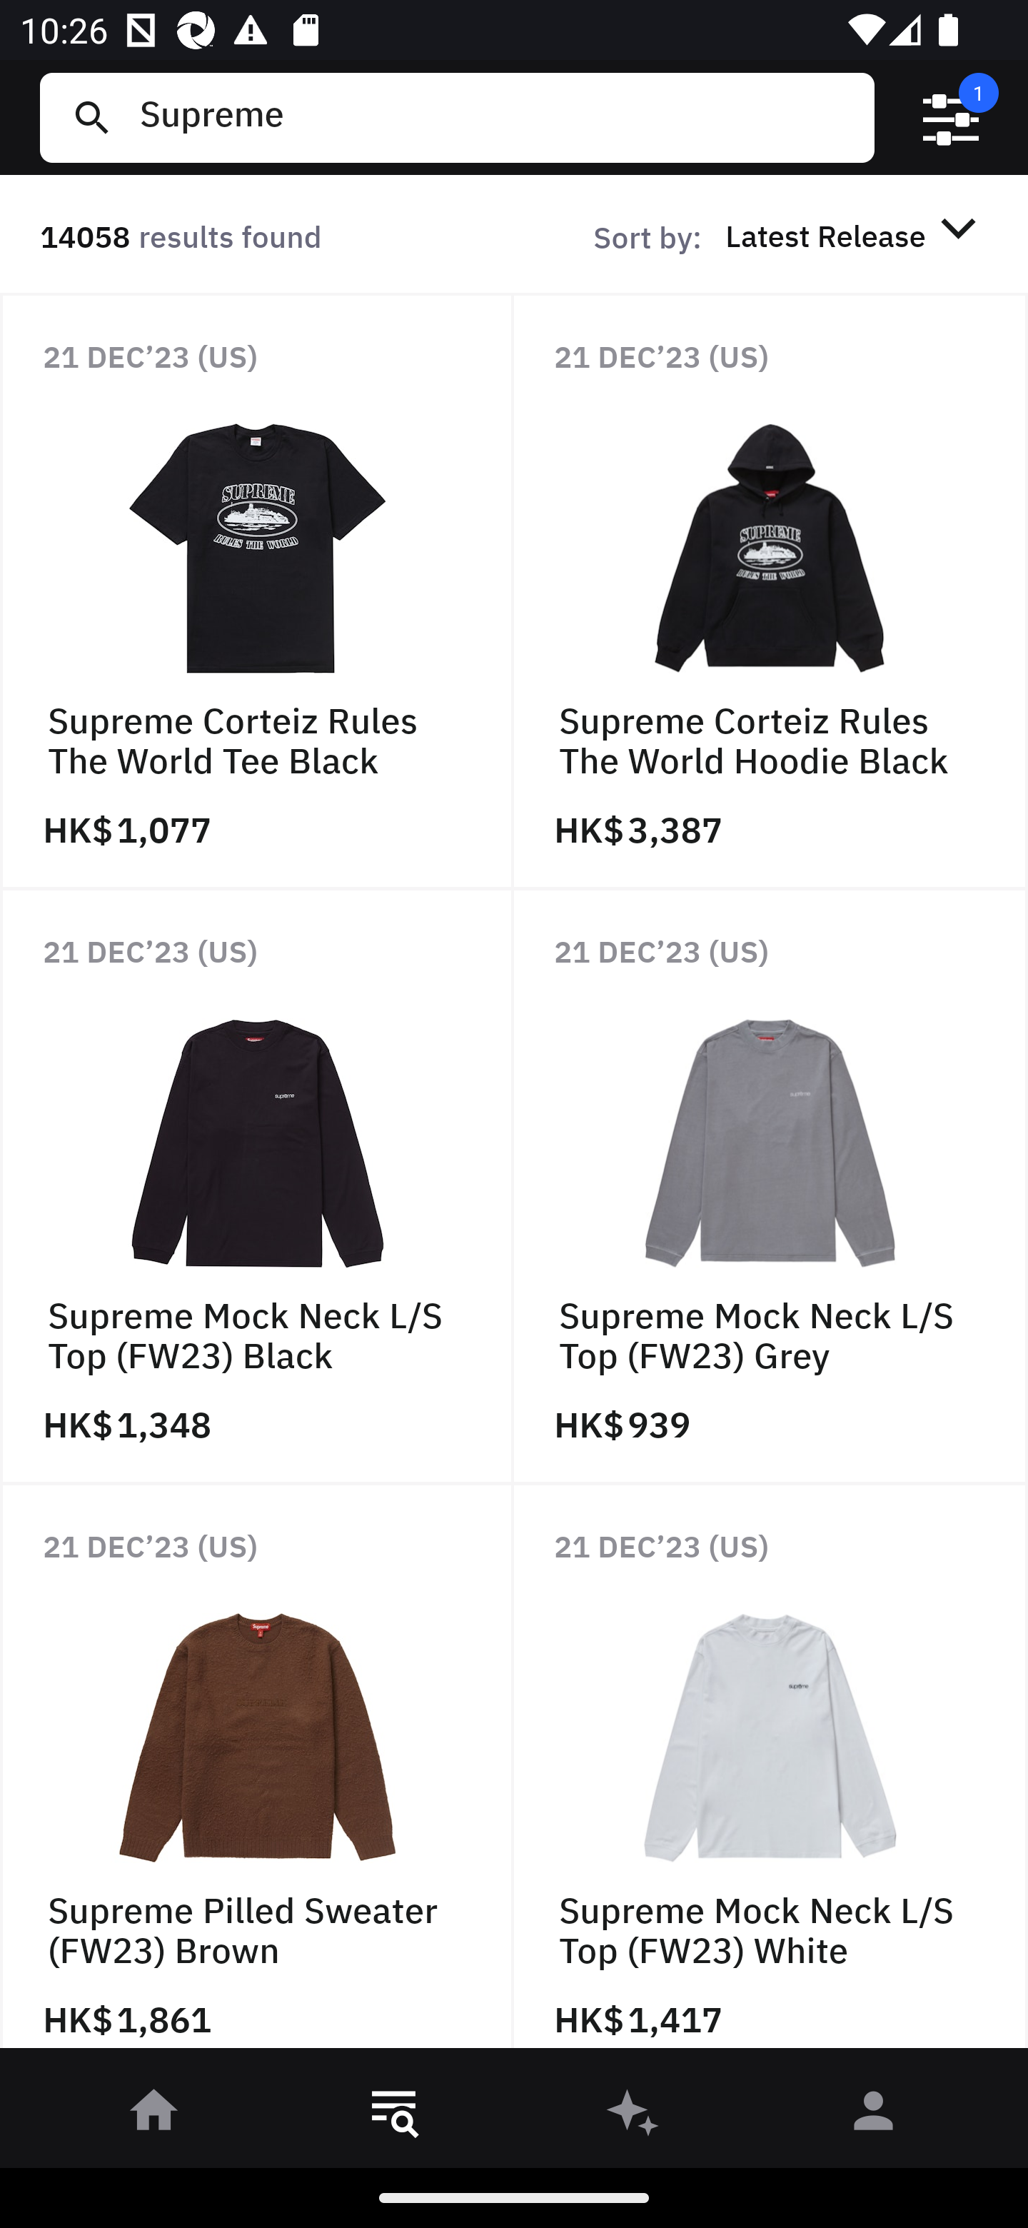 Image resolution: width=1028 pixels, height=2228 pixels. What do you see at coordinates (154, 2115) in the screenshot?
I see `󰋜` at bounding box center [154, 2115].